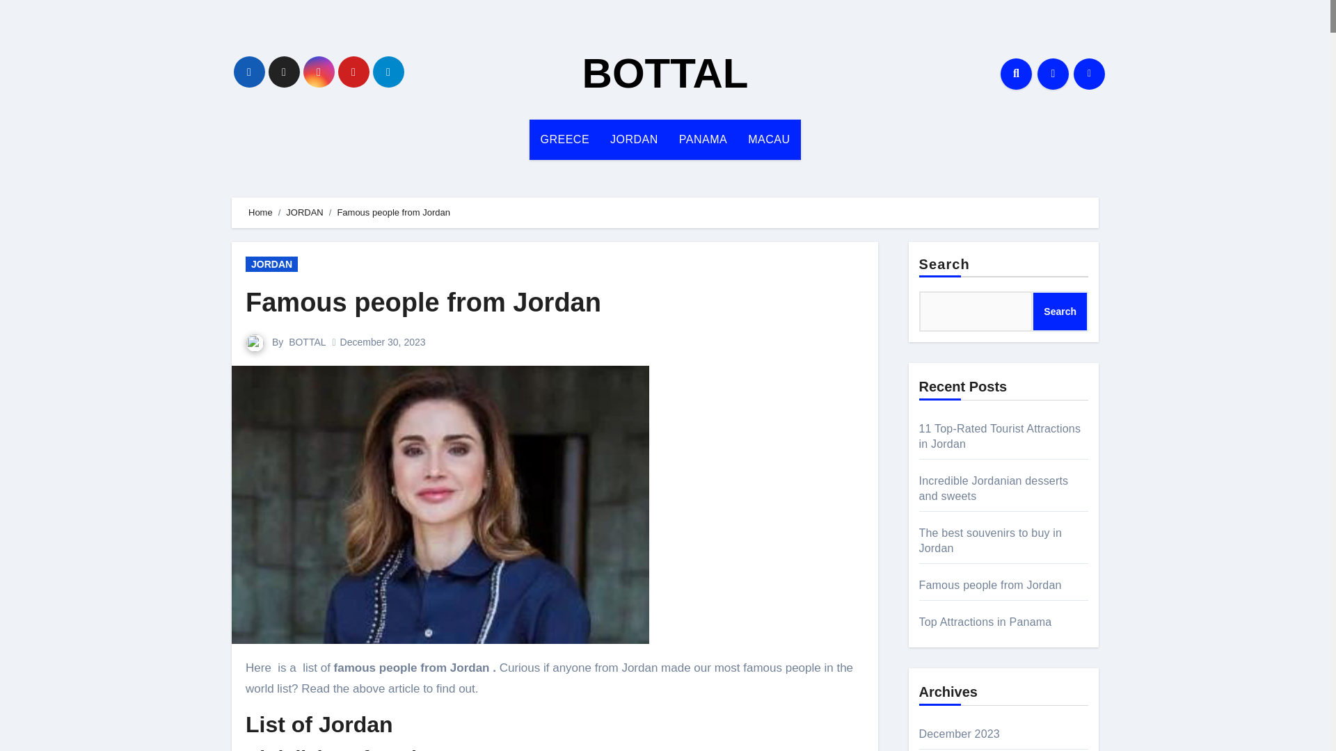 This screenshot has height=751, width=1336. What do you see at coordinates (423, 302) in the screenshot?
I see `Famous people from Jordan` at bounding box center [423, 302].